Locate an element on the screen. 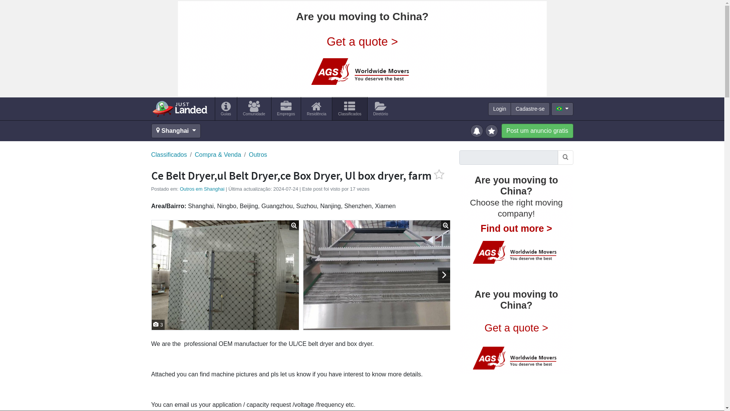 The height and width of the screenshot is (411, 730). Classificados is located at coordinates (169, 155).